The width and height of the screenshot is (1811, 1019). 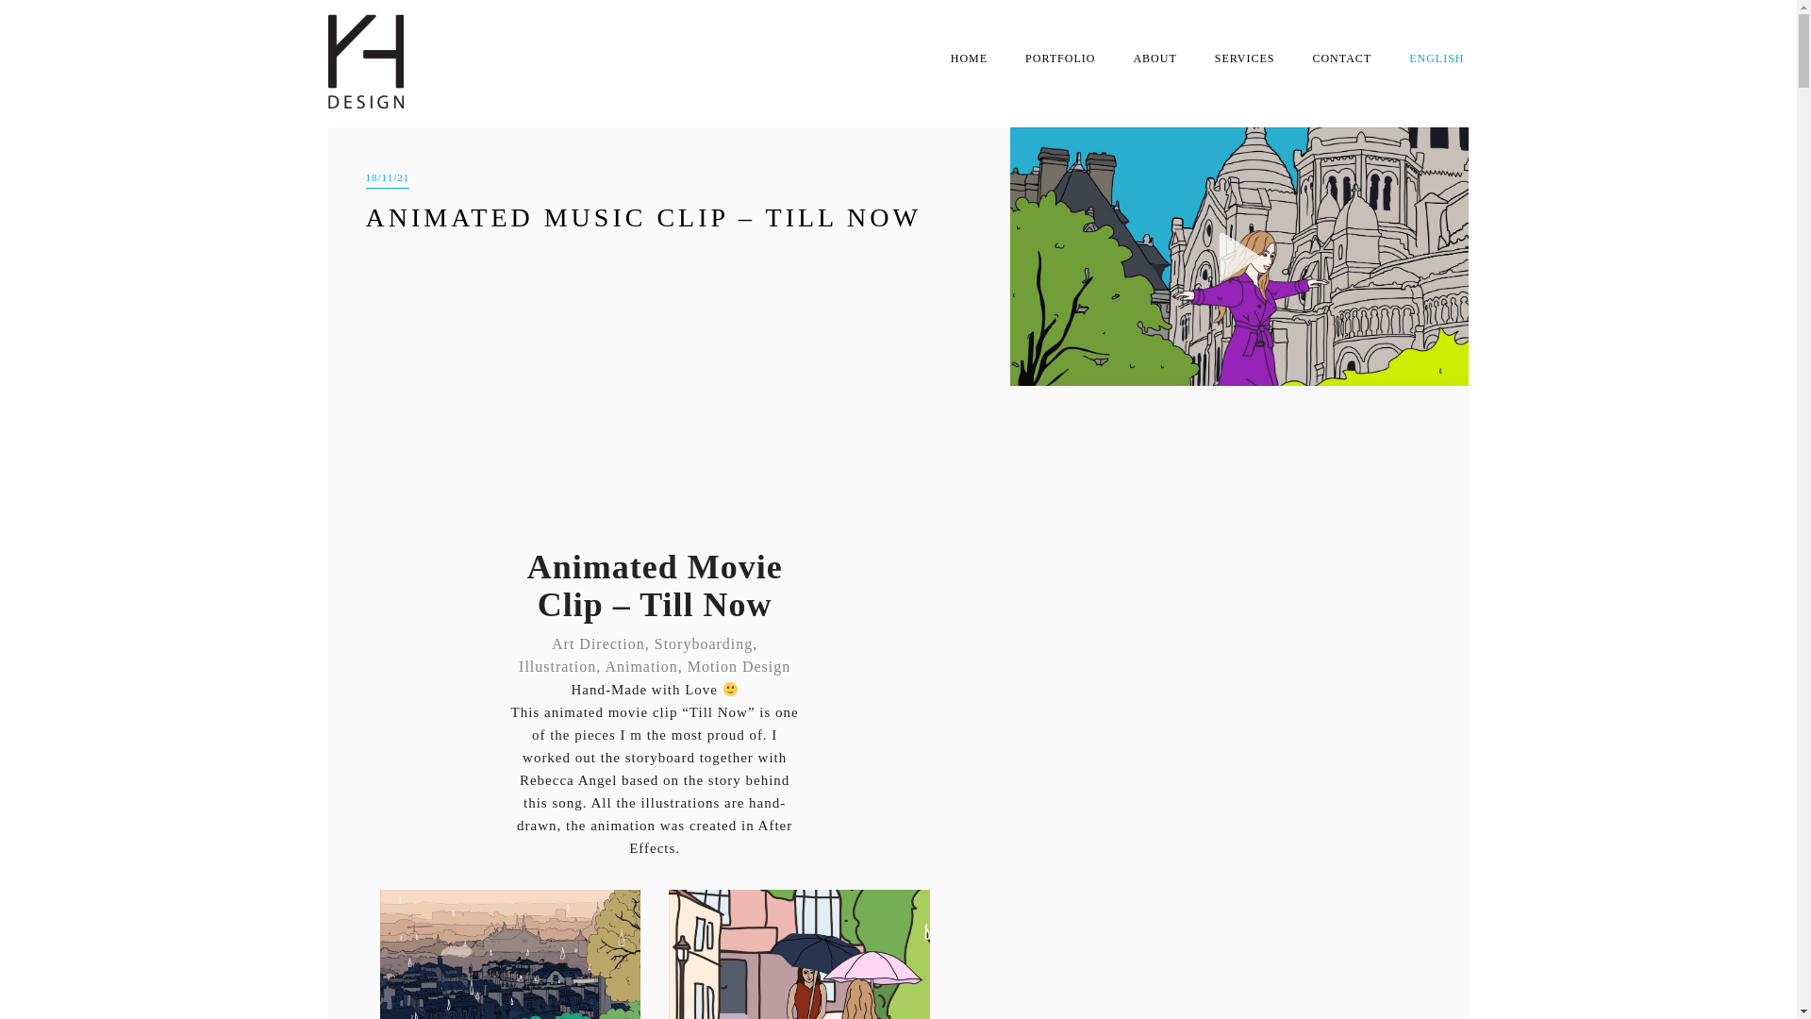 What do you see at coordinates (1245, 58) in the screenshot?
I see `SERVICES` at bounding box center [1245, 58].